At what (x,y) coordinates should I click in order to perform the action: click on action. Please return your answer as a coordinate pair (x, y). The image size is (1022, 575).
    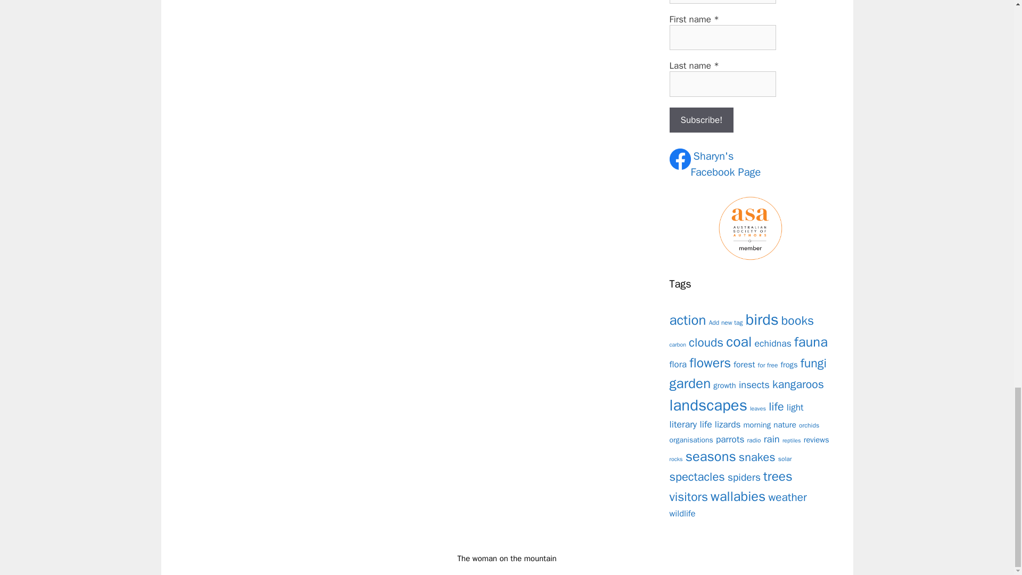
    Looking at the image, I should click on (688, 320).